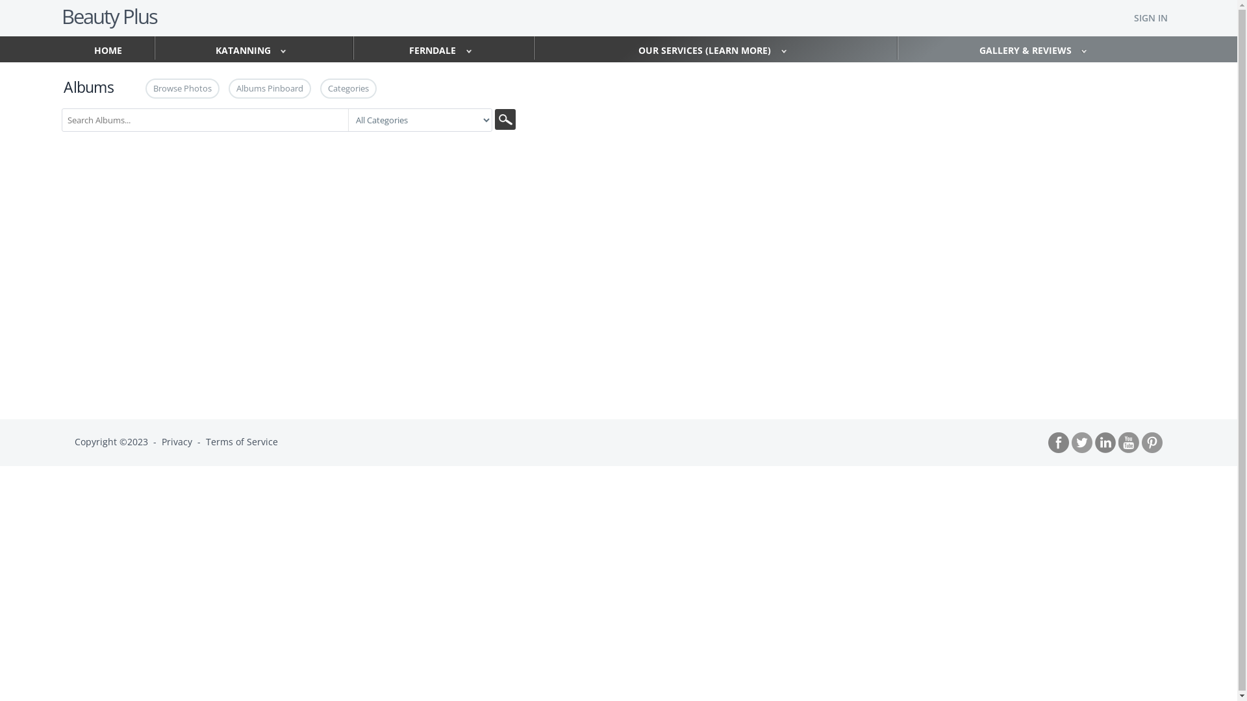 The width and height of the screenshot is (1247, 701). Describe the element at coordinates (1105, 443) in the screenshot. I see `LinkedIn` at that location.